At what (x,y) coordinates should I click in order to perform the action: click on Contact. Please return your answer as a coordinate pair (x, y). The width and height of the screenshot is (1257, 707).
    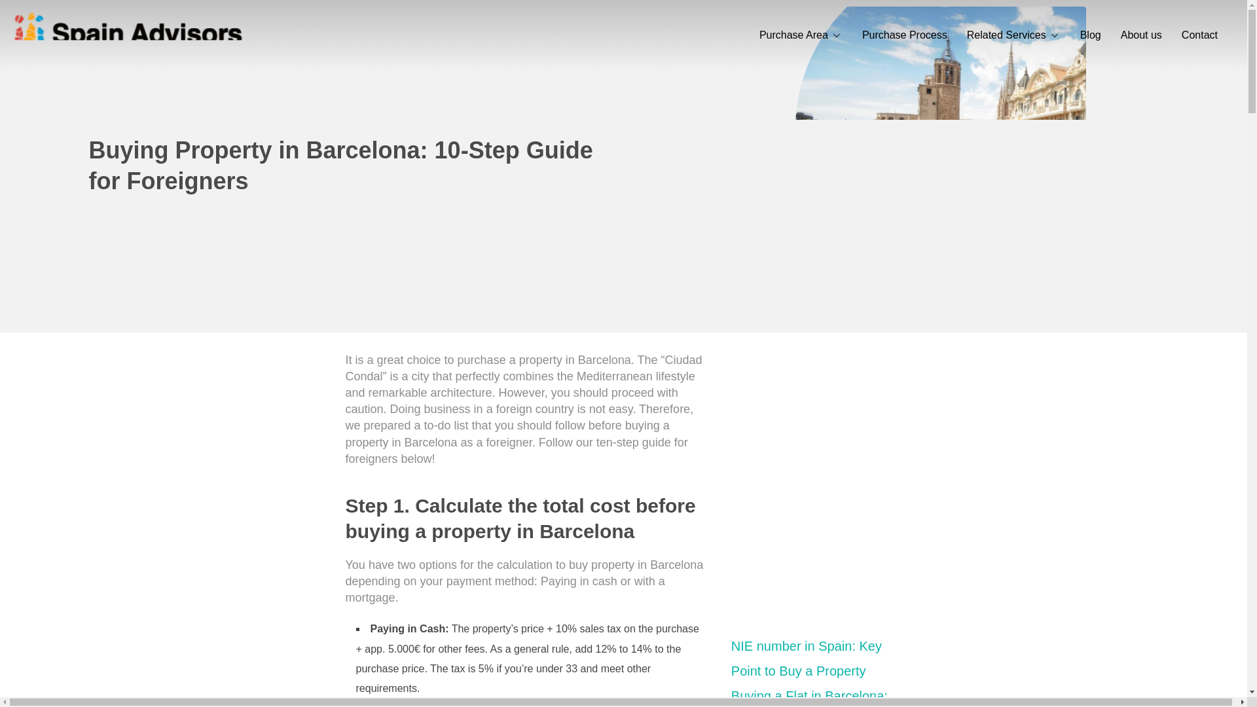
    Looking at the image, I should click on (1199, 35).